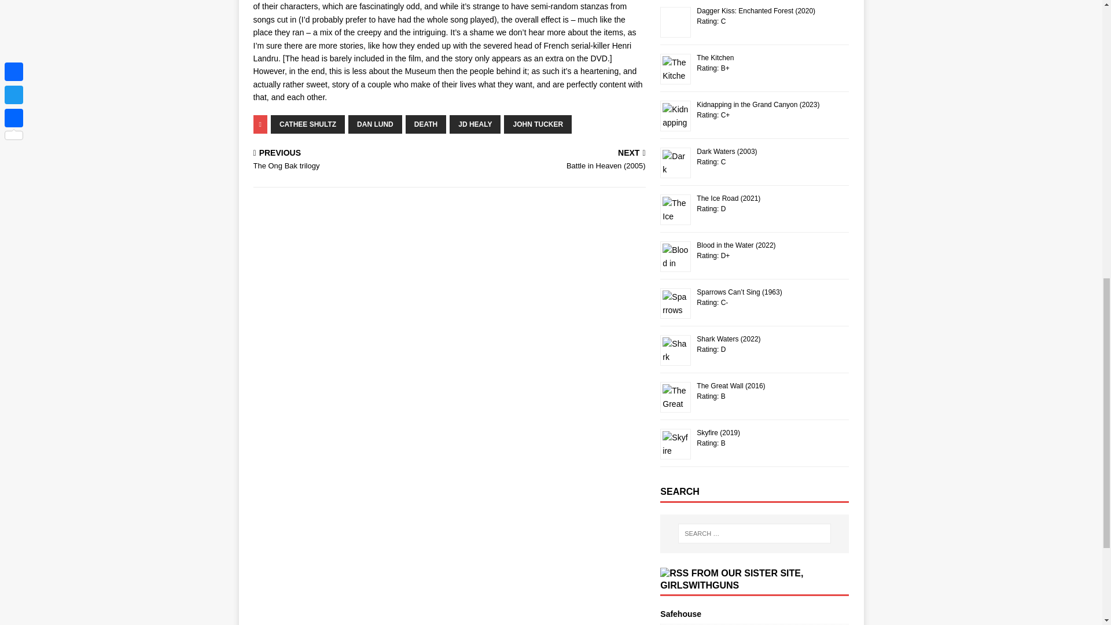  I want to click on DAN LUND, so click(375, 124).